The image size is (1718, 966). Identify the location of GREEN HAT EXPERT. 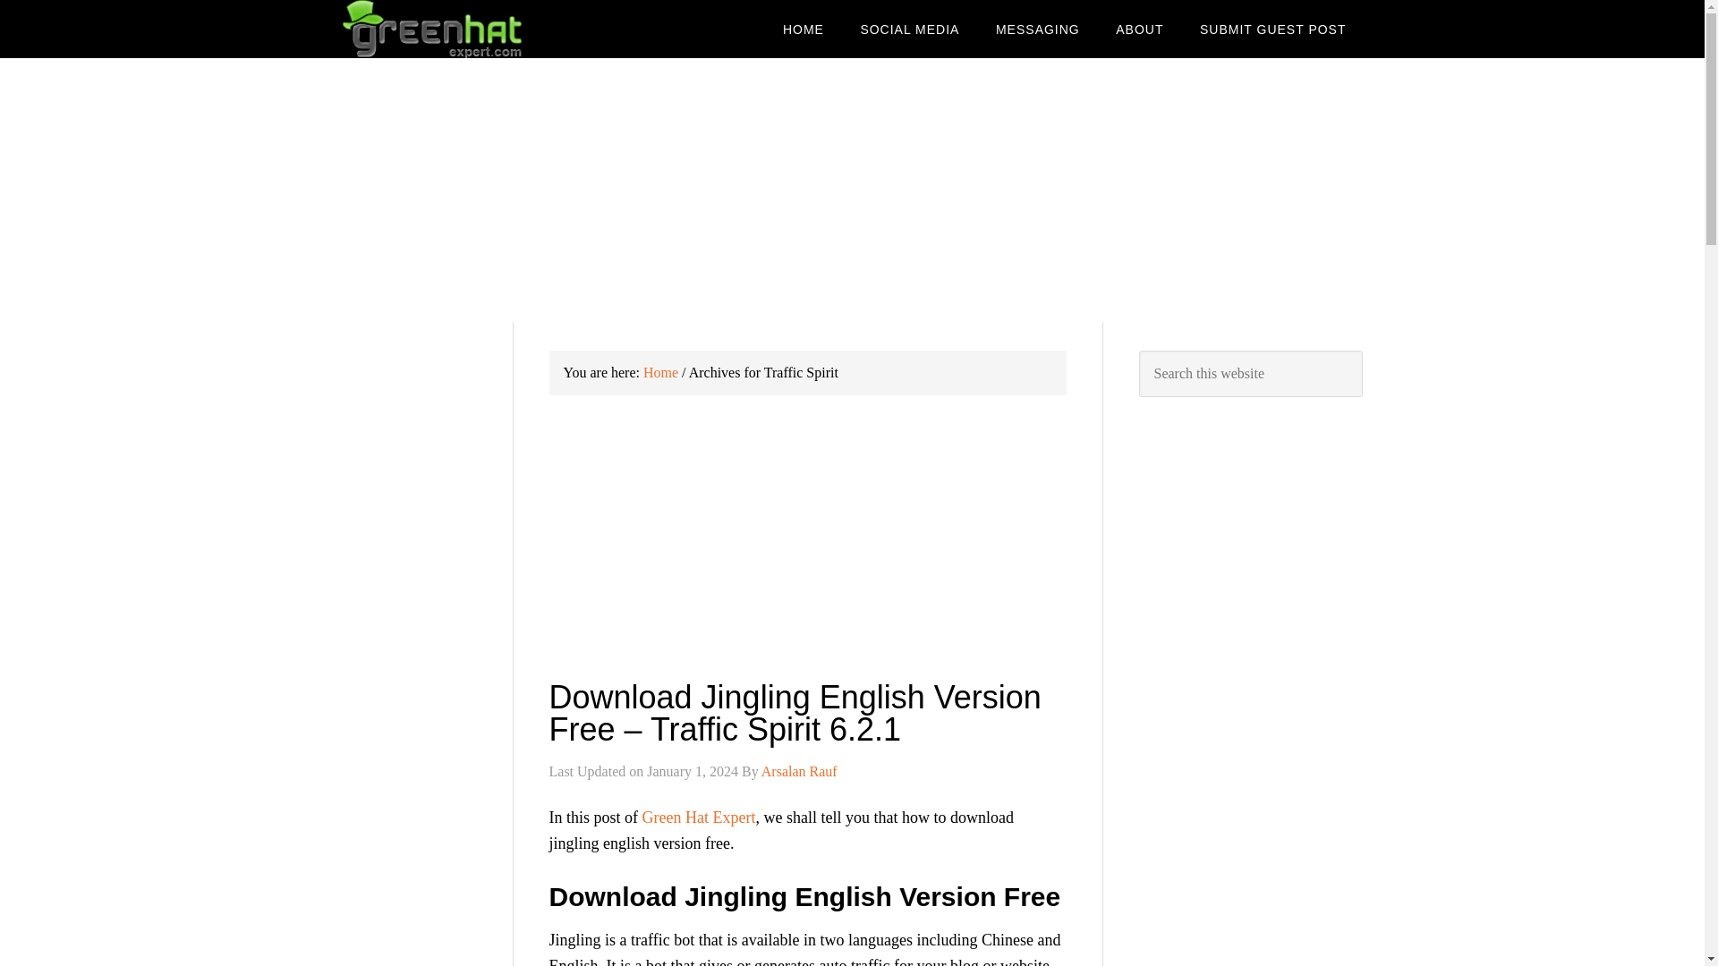
(485, 29).